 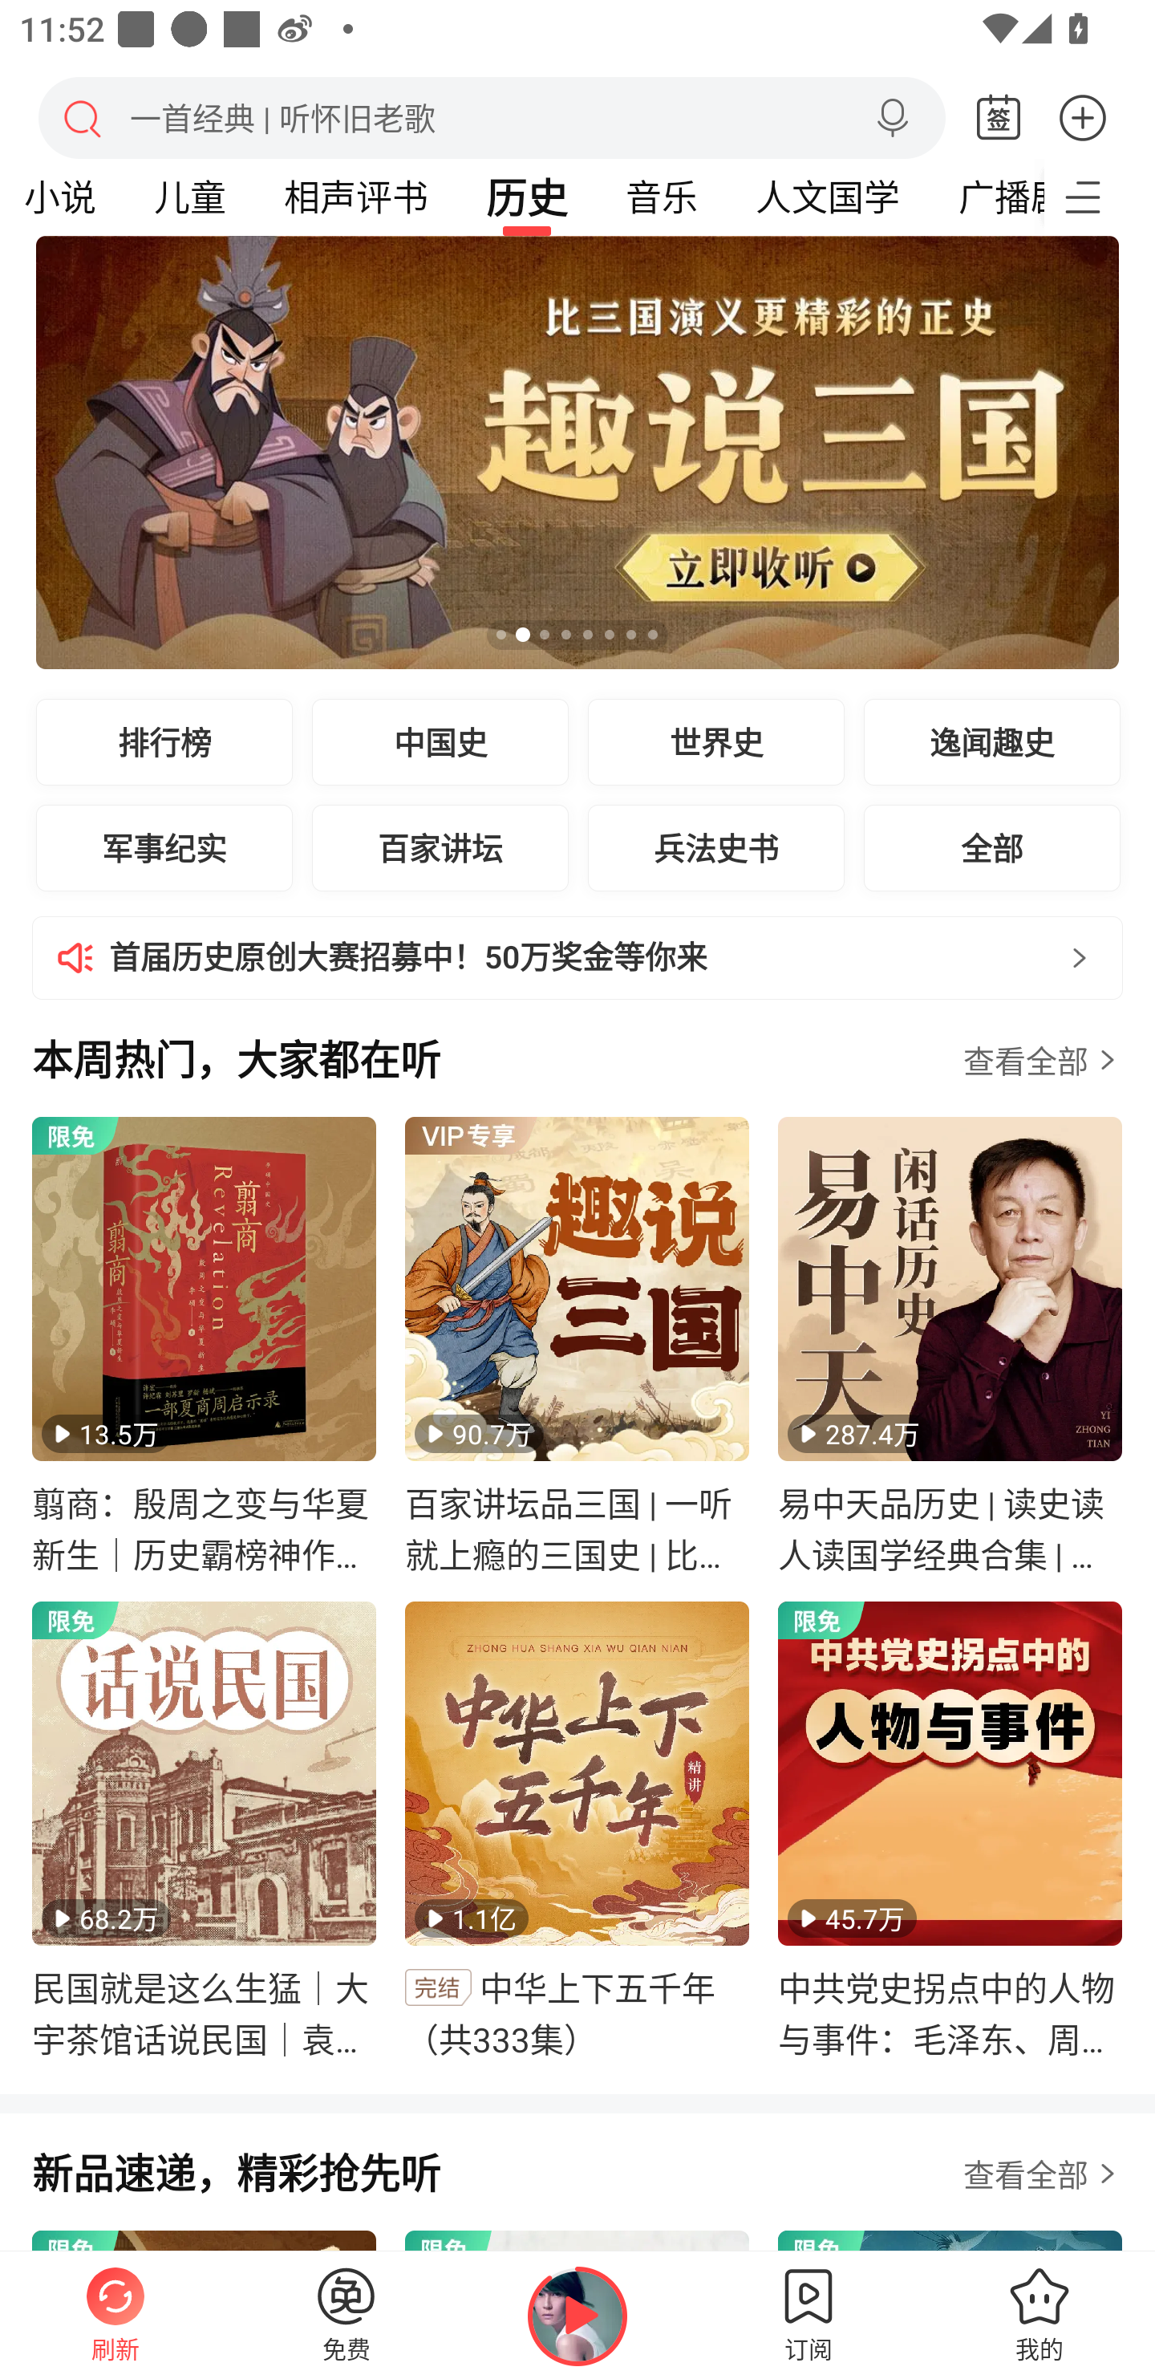 What do you see at coordinates (115, 2312) in the screenshot?
I see `刷新` at bounding box center [115, 2312].